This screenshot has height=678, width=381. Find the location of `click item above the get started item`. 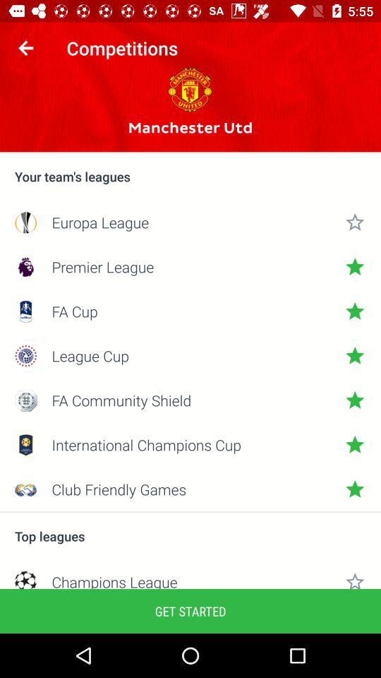

click item above the get started item is located at coordinates (190, 581).